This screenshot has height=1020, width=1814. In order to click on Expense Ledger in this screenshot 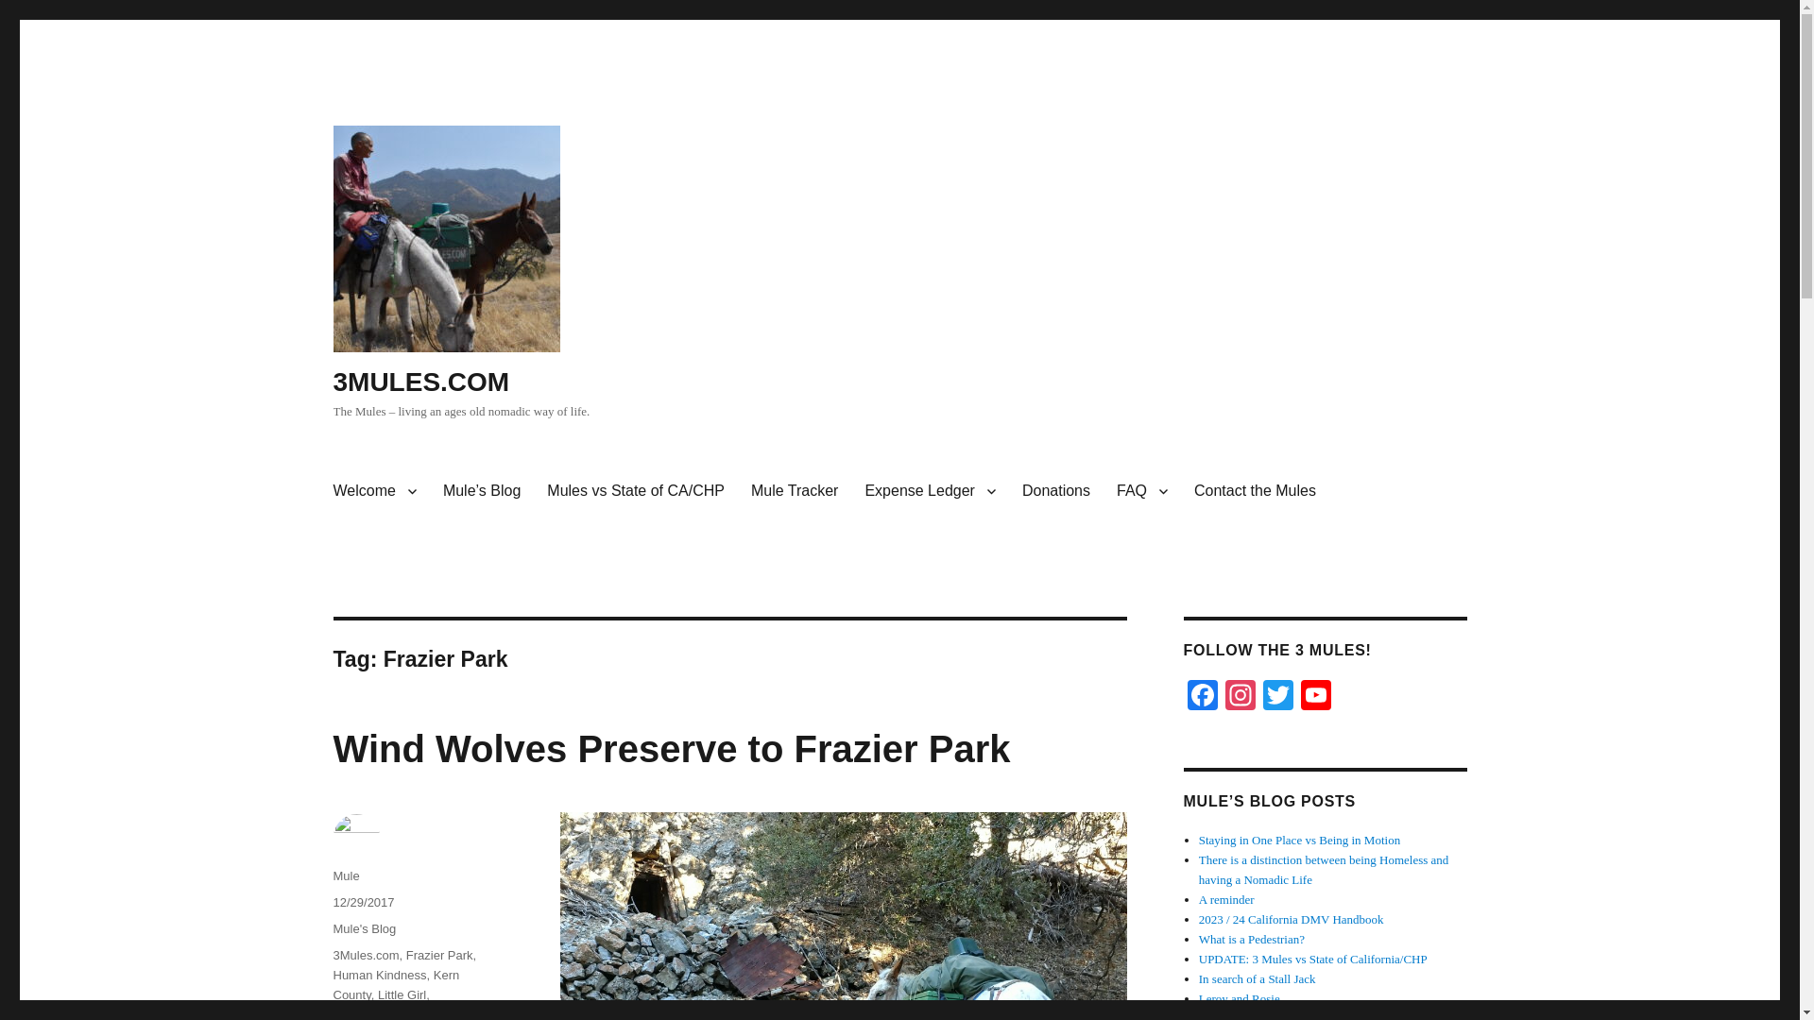, I will do `click(930, 491)`.